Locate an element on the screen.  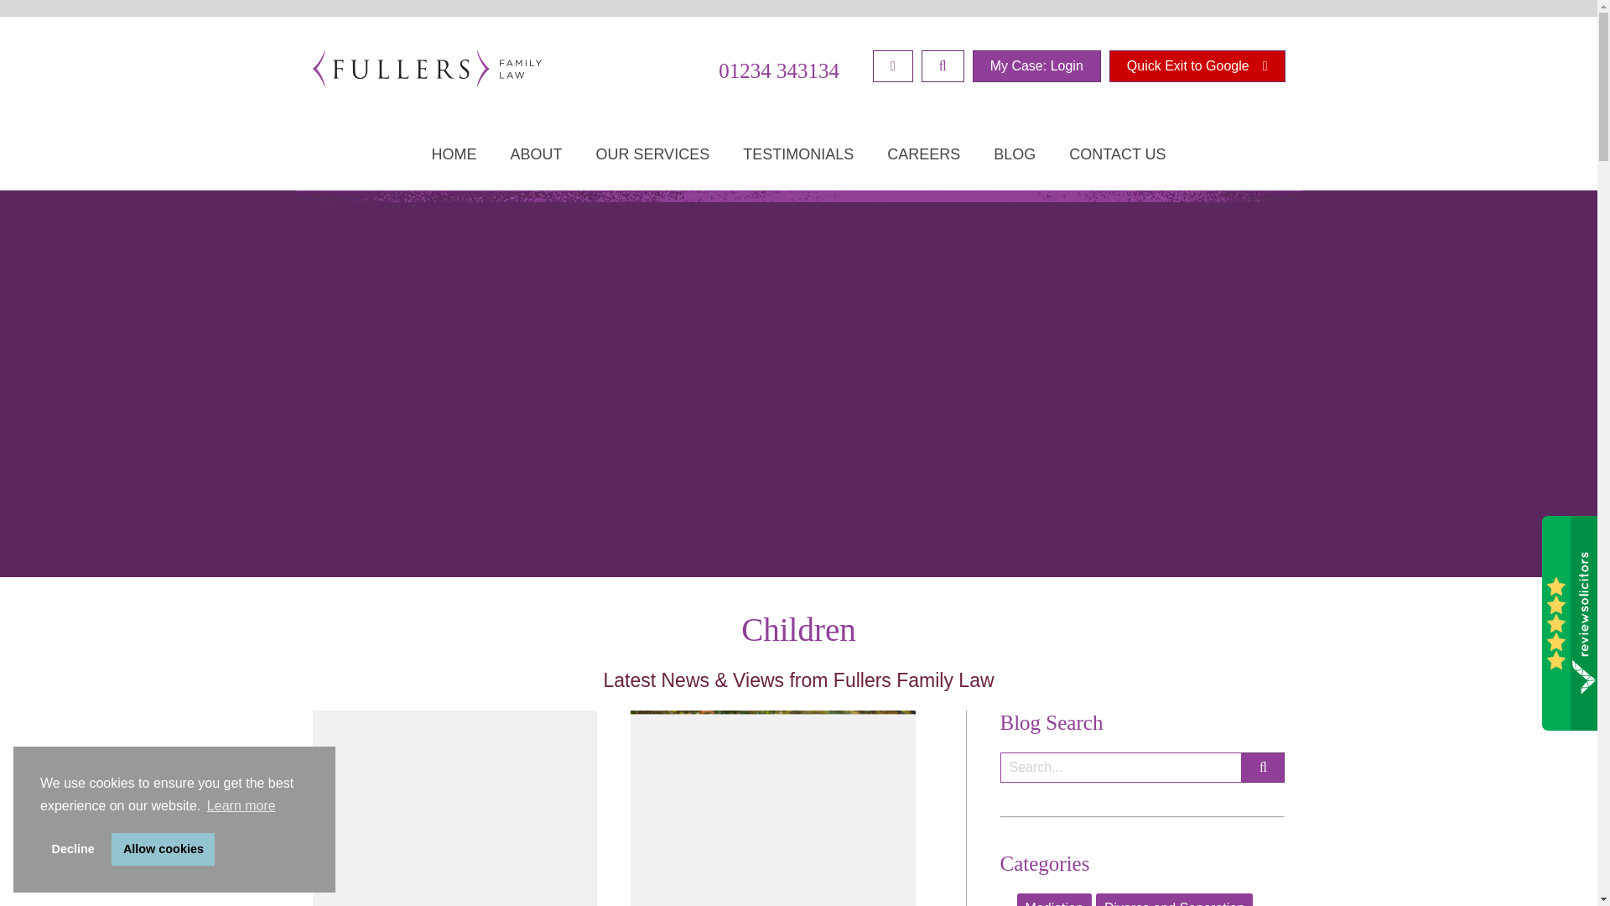
ABOUT is located at coordinates (535, 163).